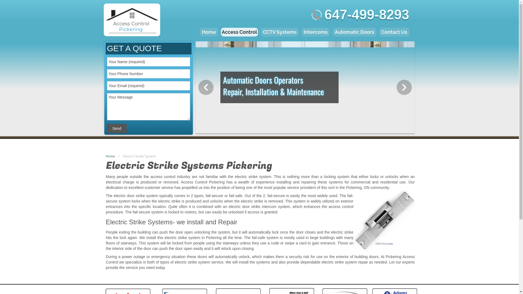  Describe the element at coordinates (280, 32) in the screenshot. I see `CCTV Systems` at that location.